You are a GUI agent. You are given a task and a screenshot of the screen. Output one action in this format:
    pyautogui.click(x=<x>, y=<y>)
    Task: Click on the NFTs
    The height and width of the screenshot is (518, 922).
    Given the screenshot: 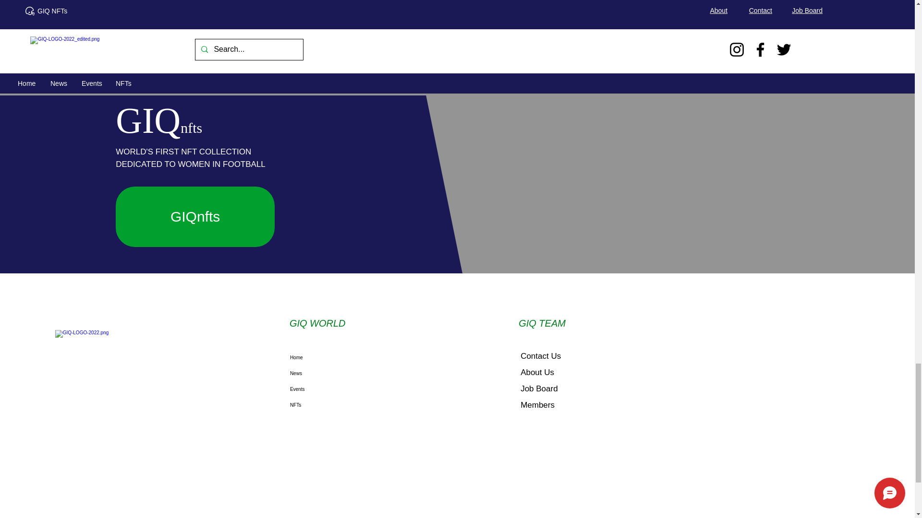 What is the action you would take?
    pyautogui.click(x=343, y=405)
    